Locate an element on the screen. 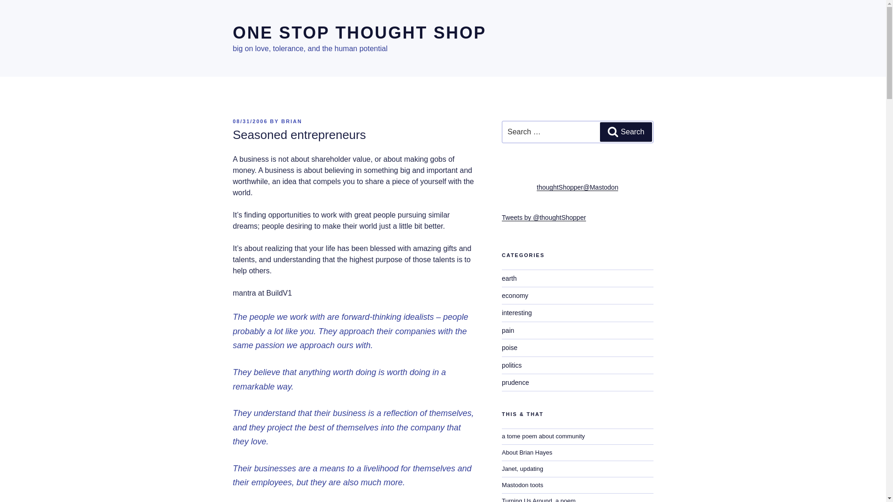 The width and height of the screenshot is (893, 502). Mastodon toots is located at coordinates (522, 484).